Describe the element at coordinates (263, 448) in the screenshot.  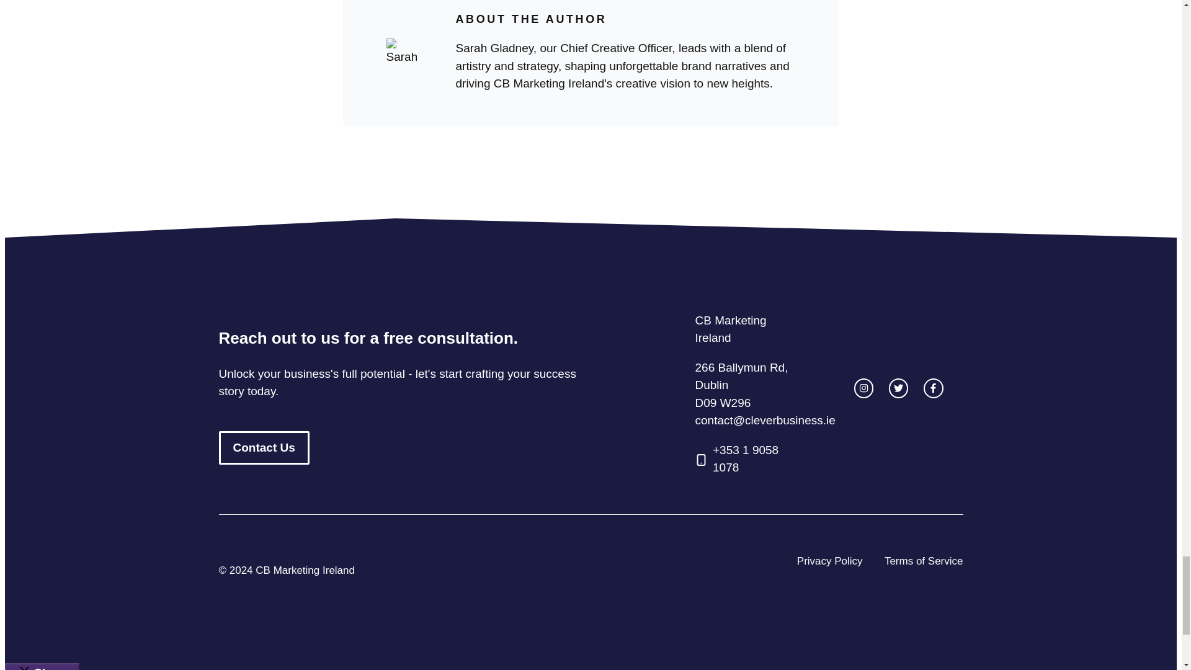
I see `Contact Us` at that location.